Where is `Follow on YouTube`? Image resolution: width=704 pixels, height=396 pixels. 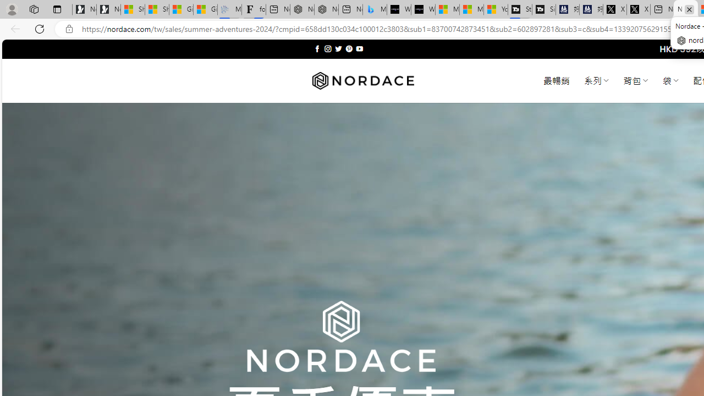
Follow on YouTube is located at coordinates (359, 48).